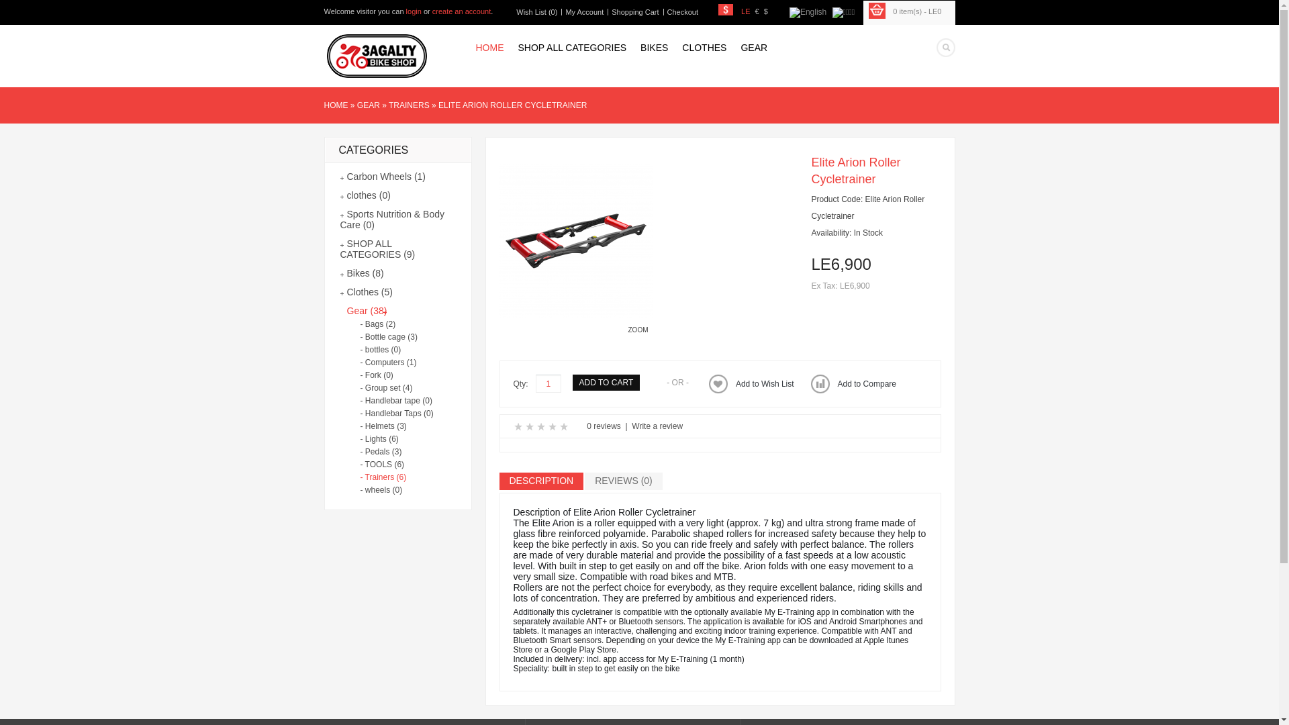 Image resolution: width=1289 pixels, height=725 pixels. Describe the element at coordinates (535, 12) in the screenshot. I see `Wish List (0)` at that location.